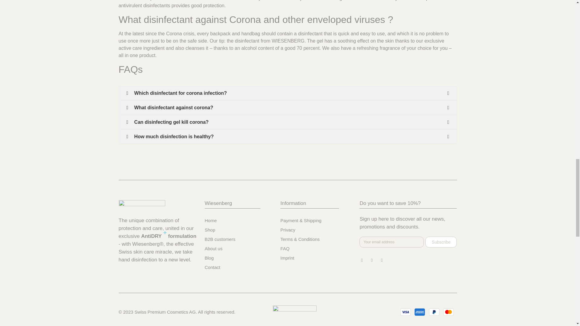 The image size is (580, 326). Describe the element at coordinates (239, 258) in the screenshot. I see `Blog` at that location.